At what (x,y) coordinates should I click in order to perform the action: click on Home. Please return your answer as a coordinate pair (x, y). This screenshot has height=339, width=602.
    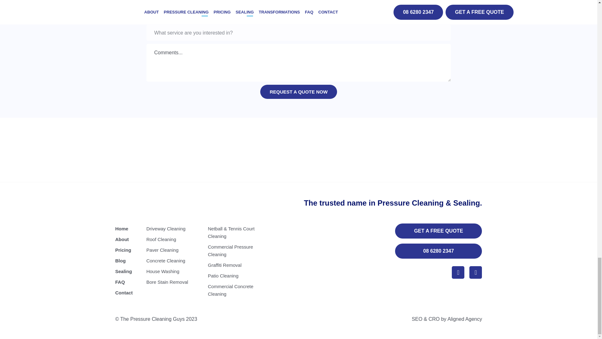
    Looking at the image, I should click on (128, 229).